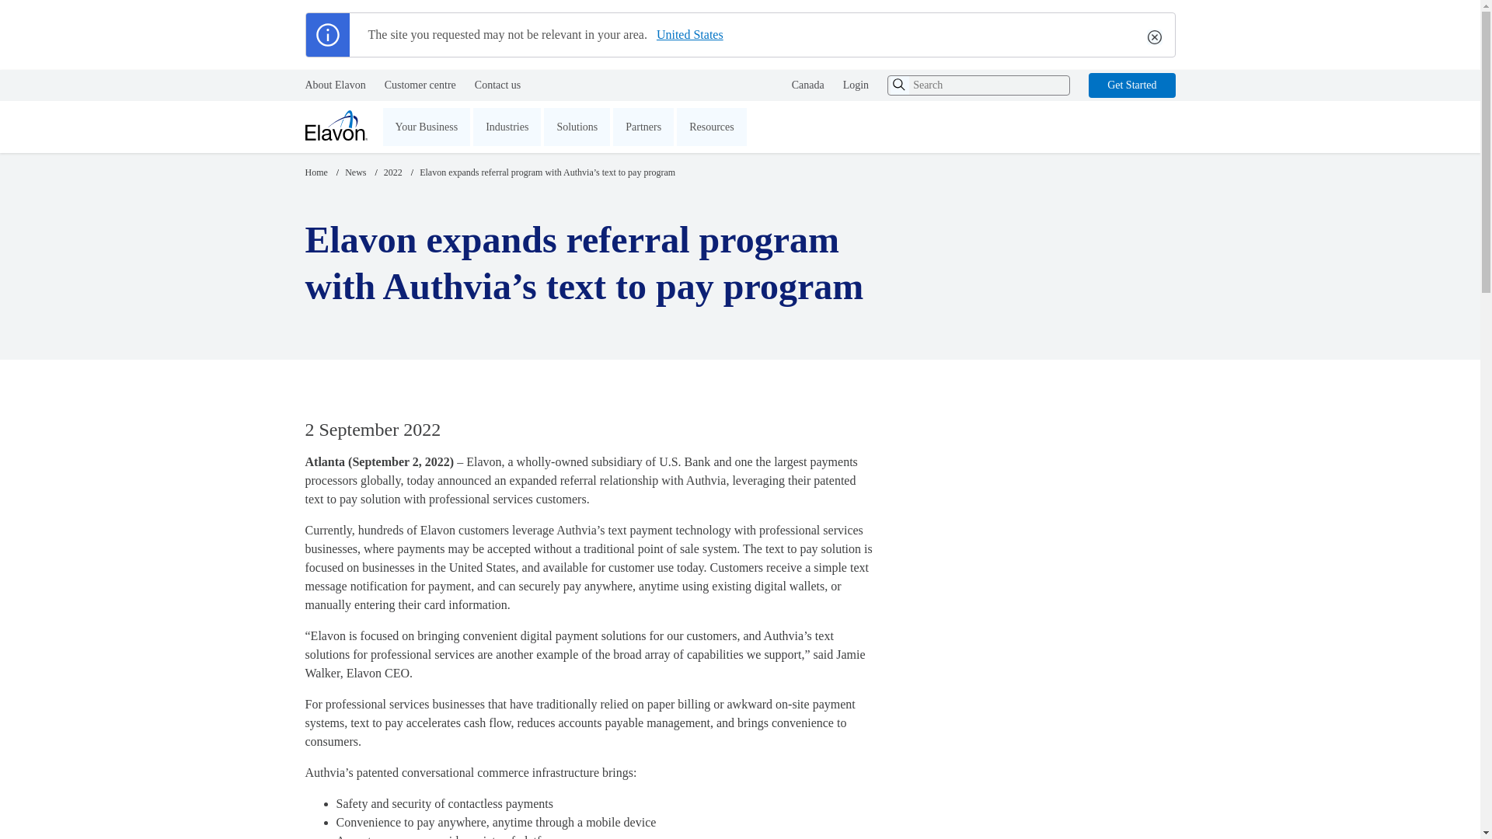 The image size is (1492, 839). What do you see at coordinates (1131, 85) in the screenshot?
I see `Get Started` at bounding box center [1131, 85].